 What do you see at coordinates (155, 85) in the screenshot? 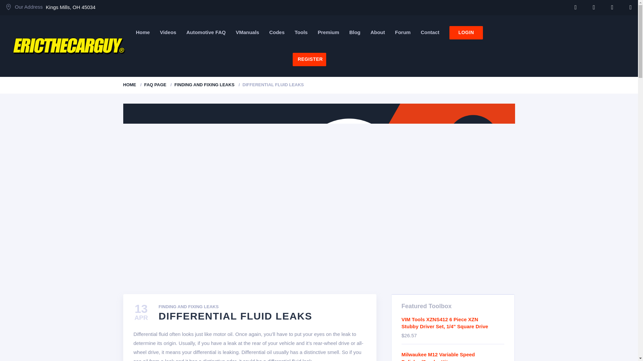
I see `FAQ PAGE` at bounding box center [155, 85].